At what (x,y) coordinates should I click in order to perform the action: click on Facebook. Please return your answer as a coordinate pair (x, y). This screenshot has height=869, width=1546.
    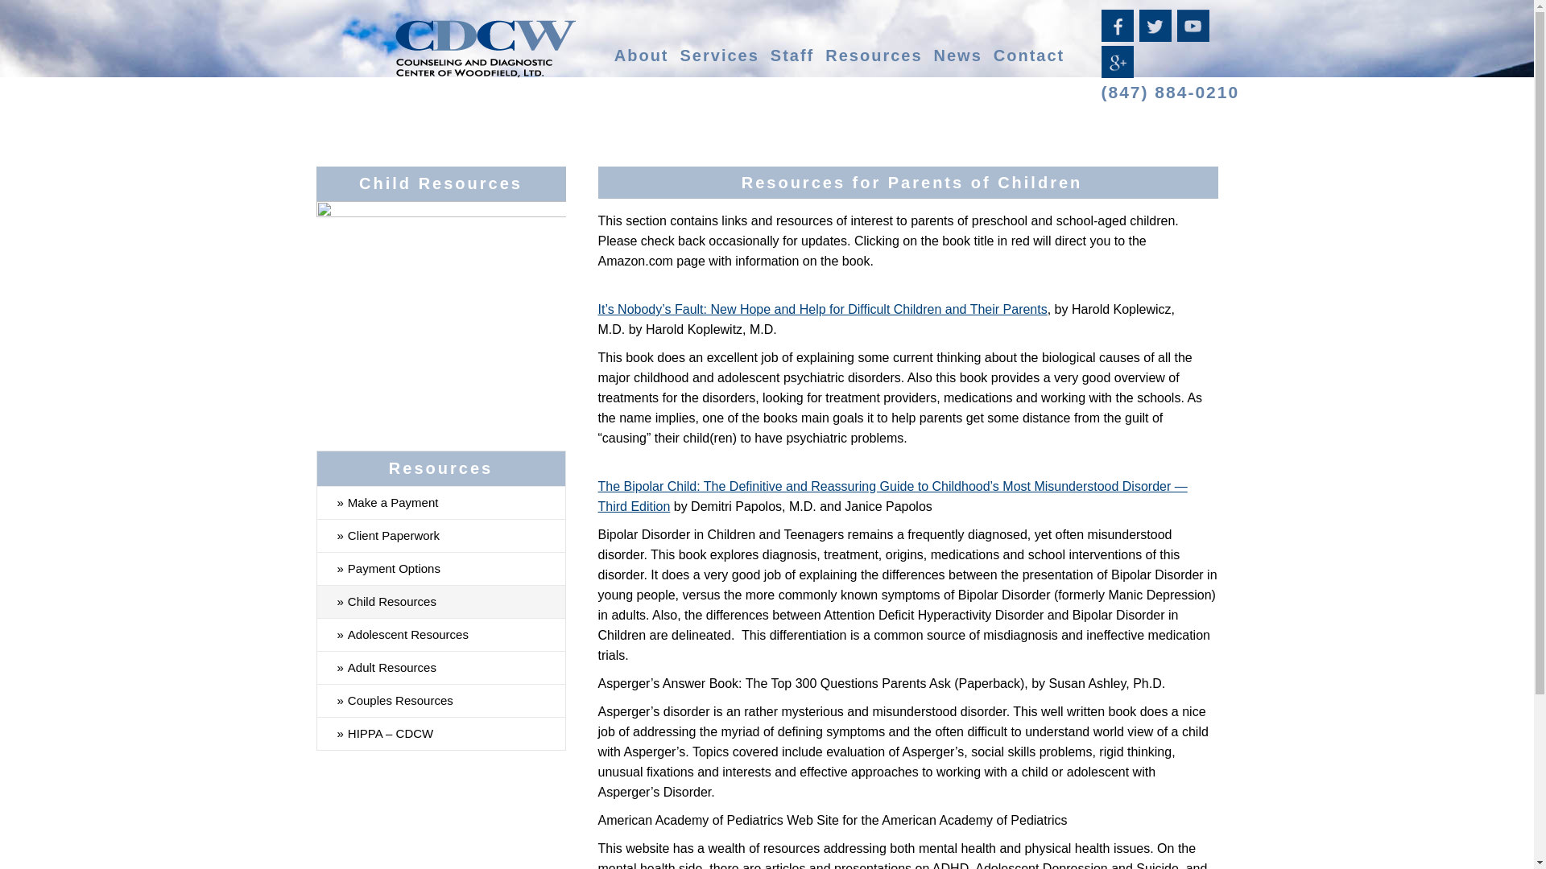
    Looking at the image, I should click on (1118, 35).